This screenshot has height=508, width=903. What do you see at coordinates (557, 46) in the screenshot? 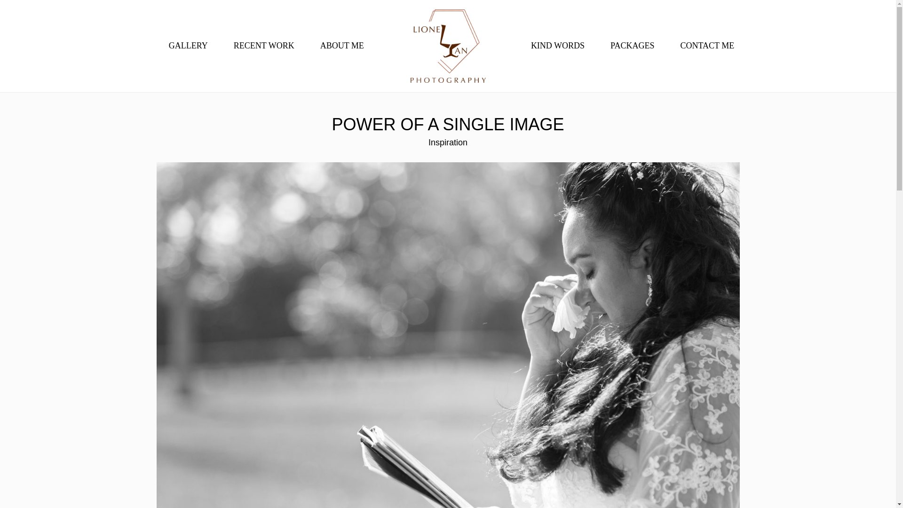
I see `KIND WORDS` at bounding box center [557, 46].